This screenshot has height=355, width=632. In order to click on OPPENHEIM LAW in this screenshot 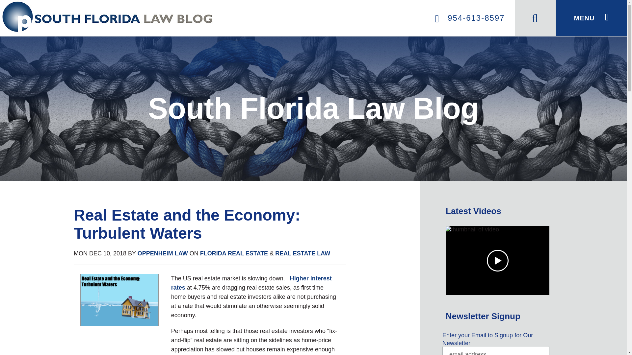, I will do `click(163, 253)`.